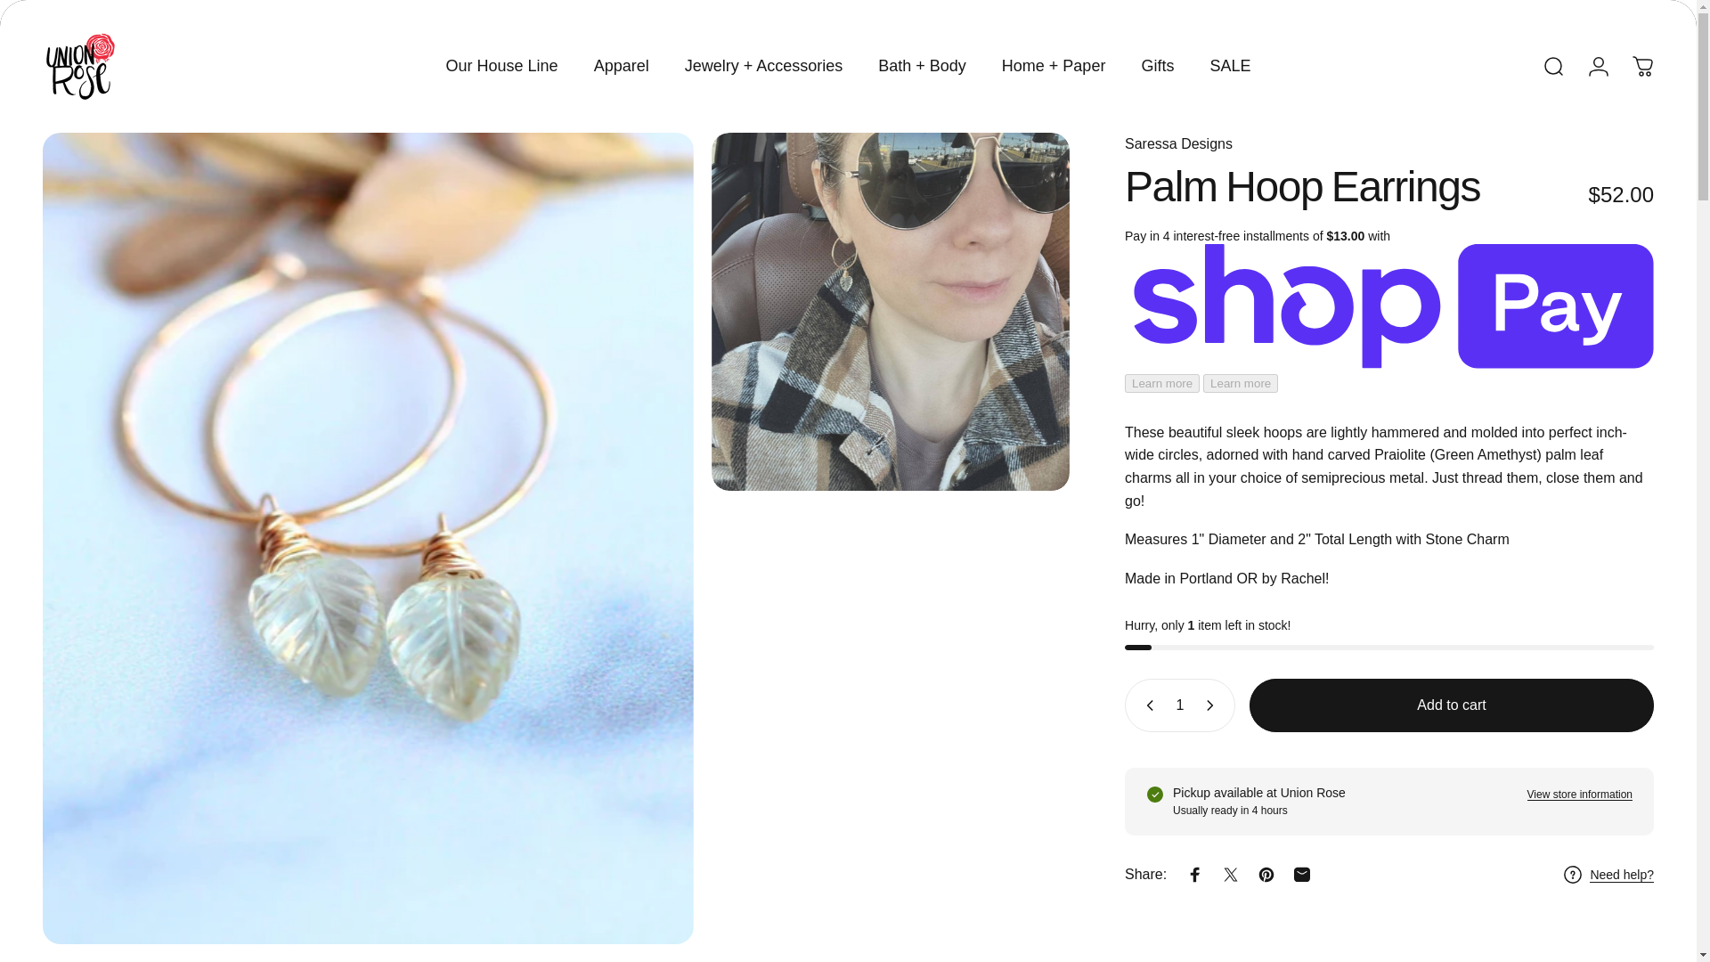 The image size is (1710, 962). What do you see at coordinates (1302, 875) in the screenshot?
I see `Share by Email` at bounding box center [1302, 875].